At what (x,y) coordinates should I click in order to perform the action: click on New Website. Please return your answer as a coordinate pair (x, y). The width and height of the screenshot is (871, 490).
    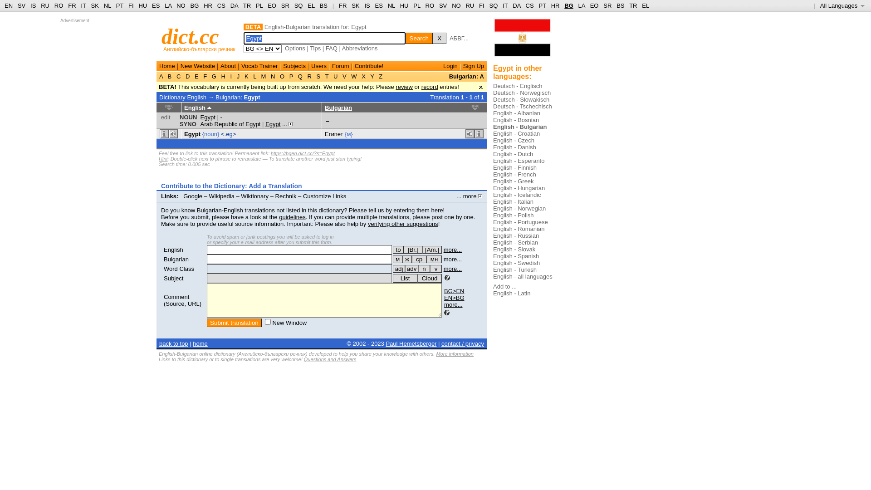
    Looking at the image, I should click on (198, 66).